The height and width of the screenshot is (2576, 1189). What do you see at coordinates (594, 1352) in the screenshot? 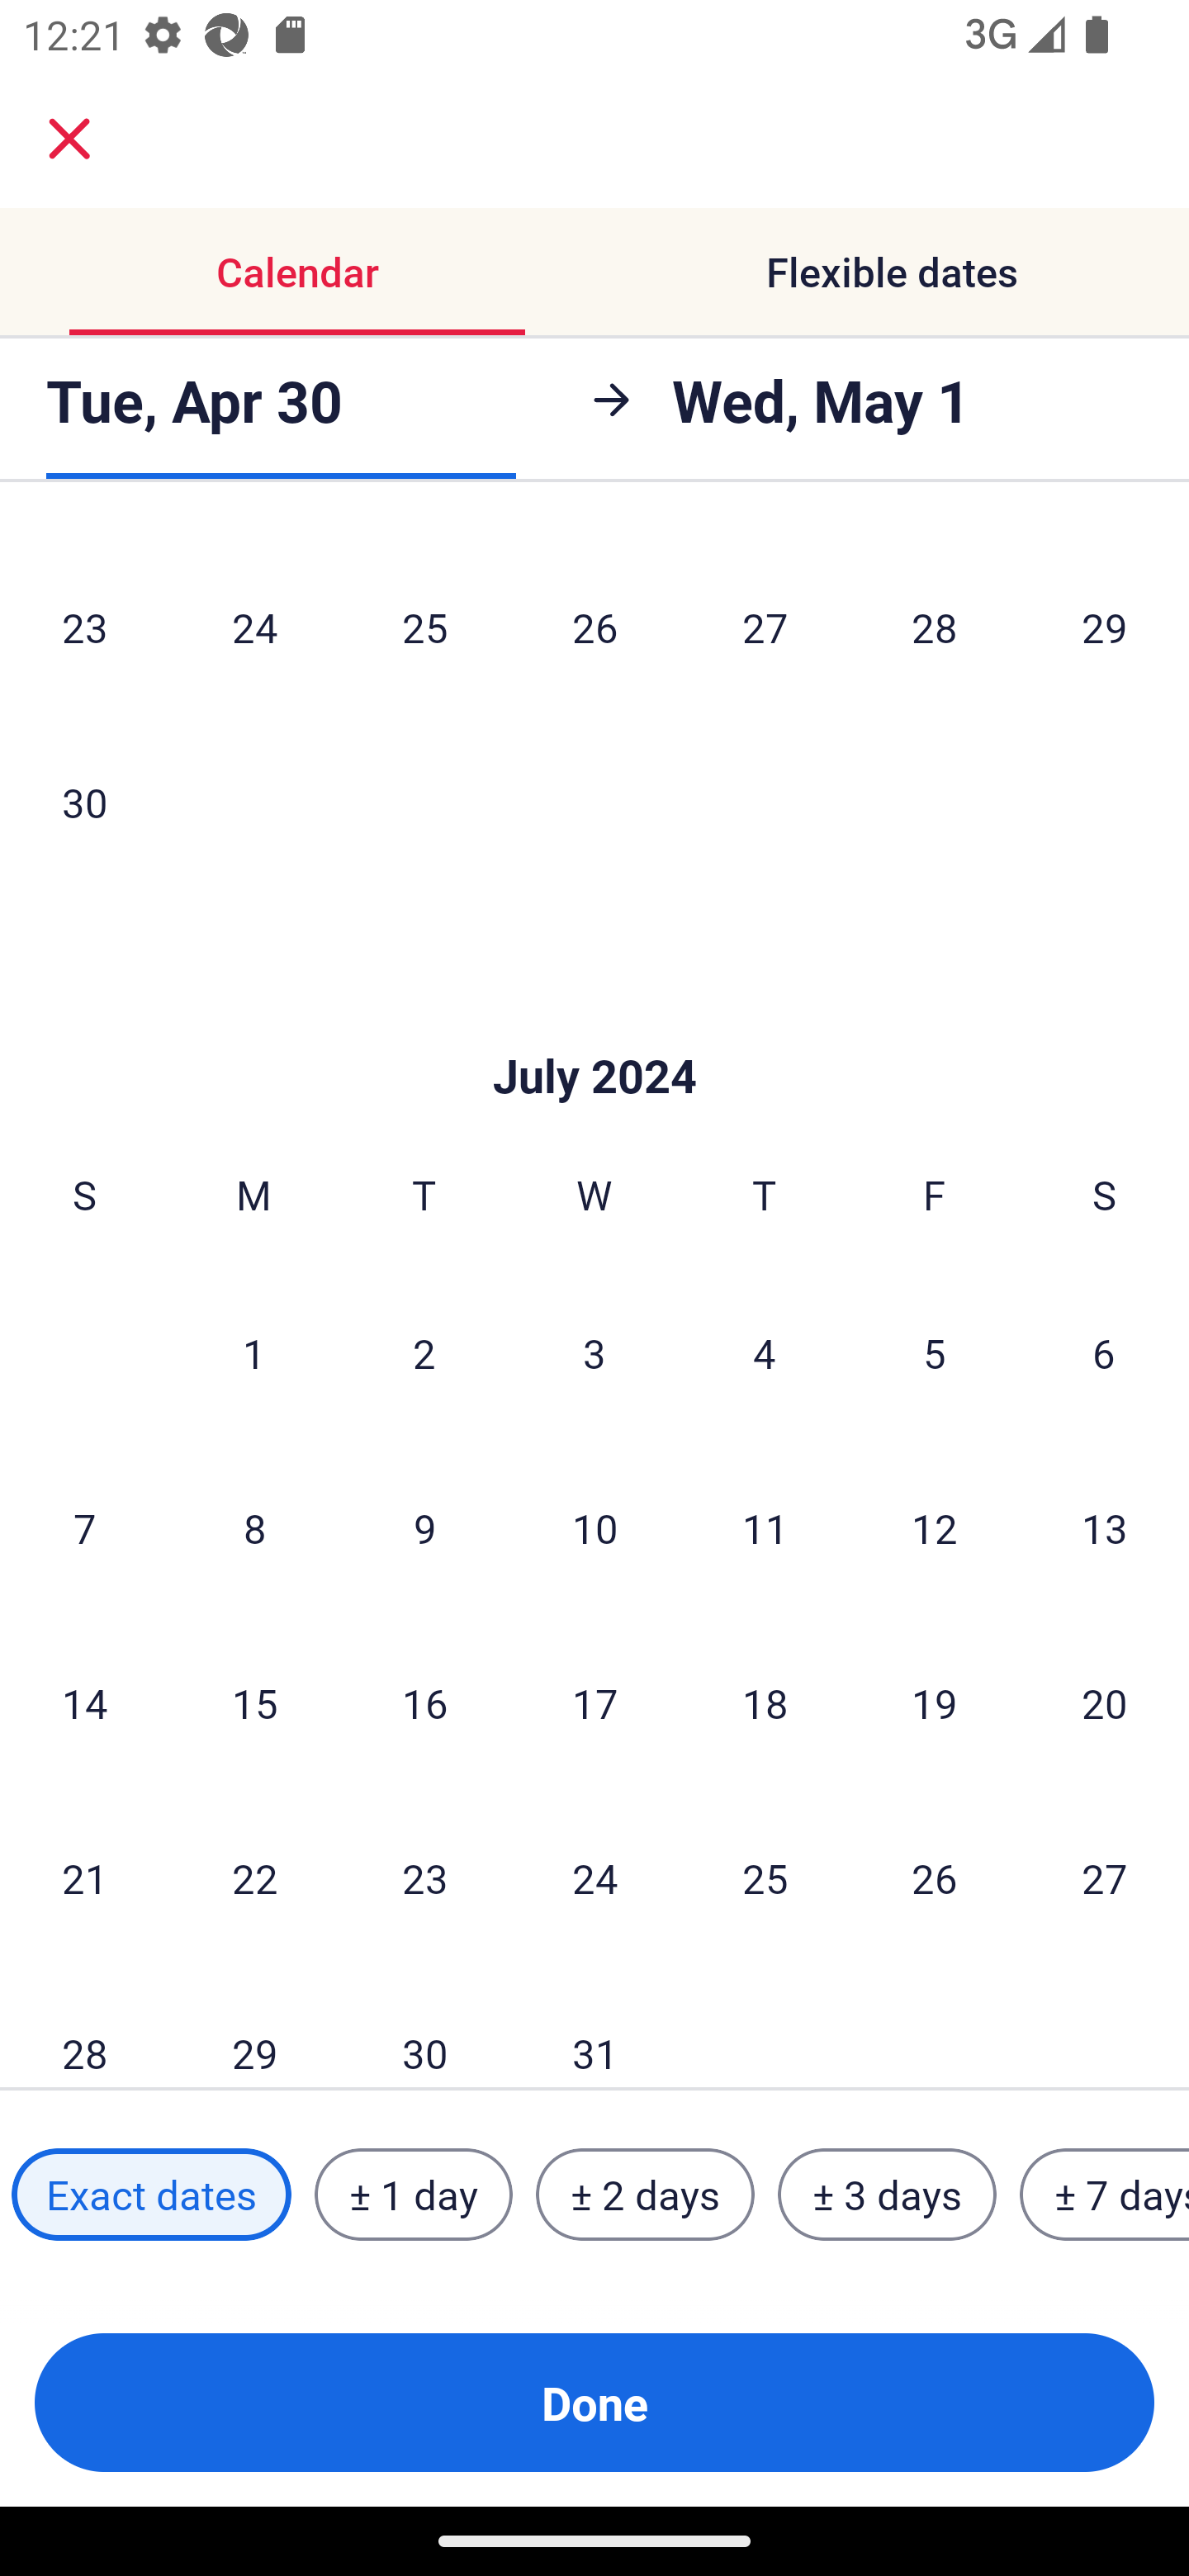
I see `3 Wednesday, July 3, 2024` at bounding box center [594, 1352].